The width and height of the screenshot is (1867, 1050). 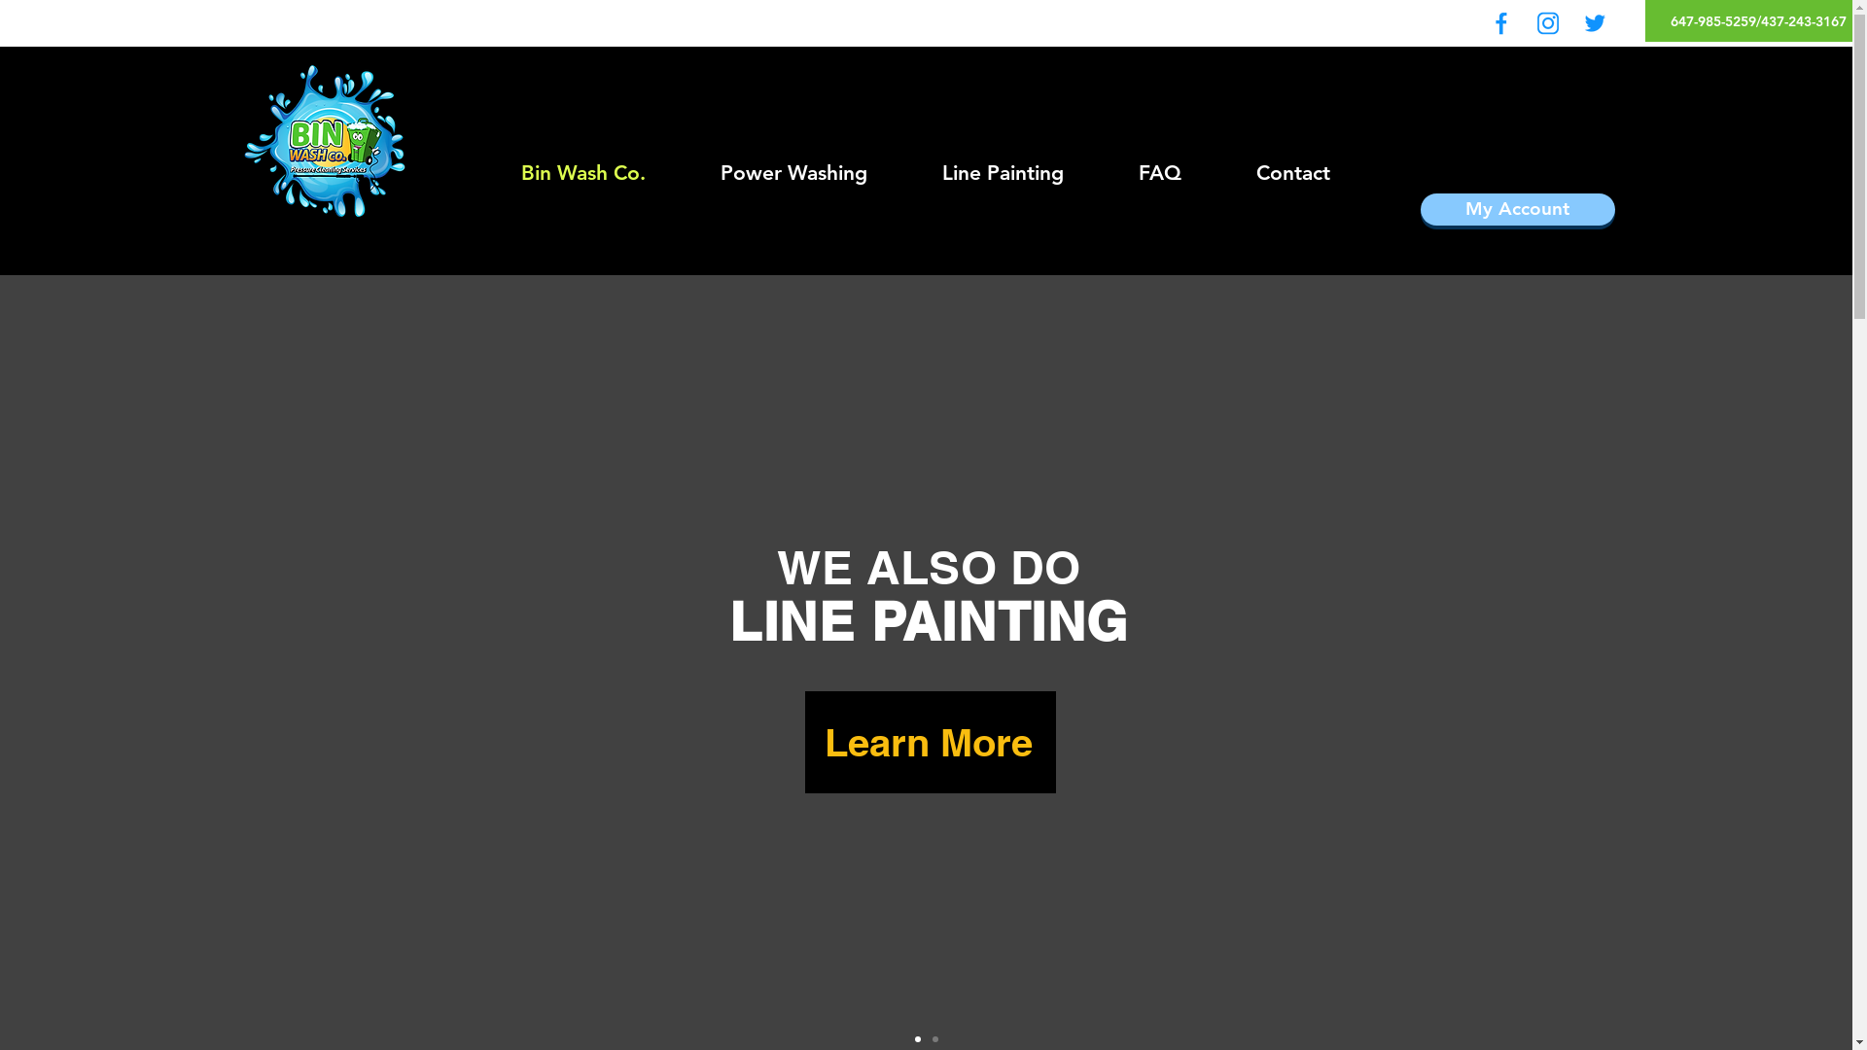 What do you see at coordinates (1003, 173) in the screenshot?
I see `Line Painting` at bounding box center [1003, 173].